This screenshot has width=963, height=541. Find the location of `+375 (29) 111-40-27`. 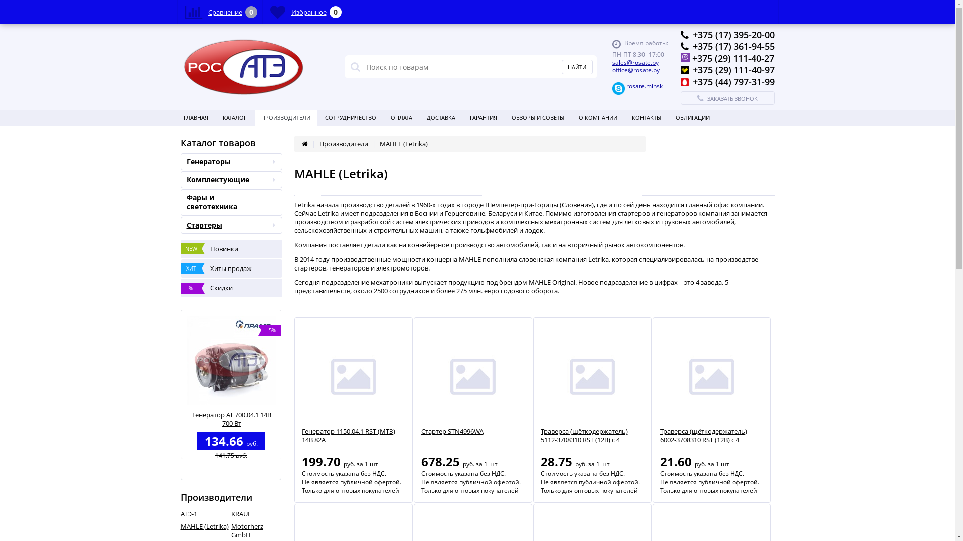

+375 (29) 111-40-27 is located at coordinates (733, 58).